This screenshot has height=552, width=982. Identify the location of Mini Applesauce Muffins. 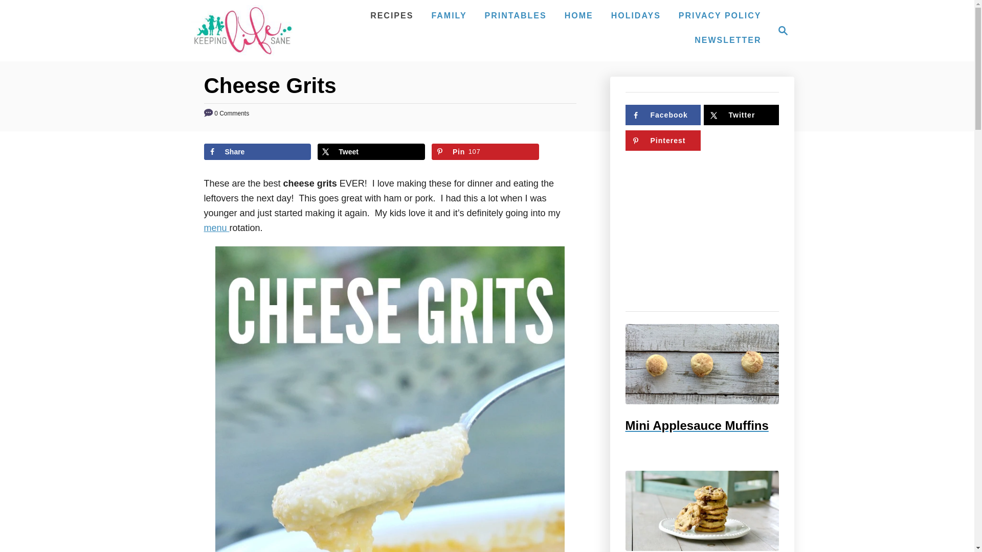
(449, 15).